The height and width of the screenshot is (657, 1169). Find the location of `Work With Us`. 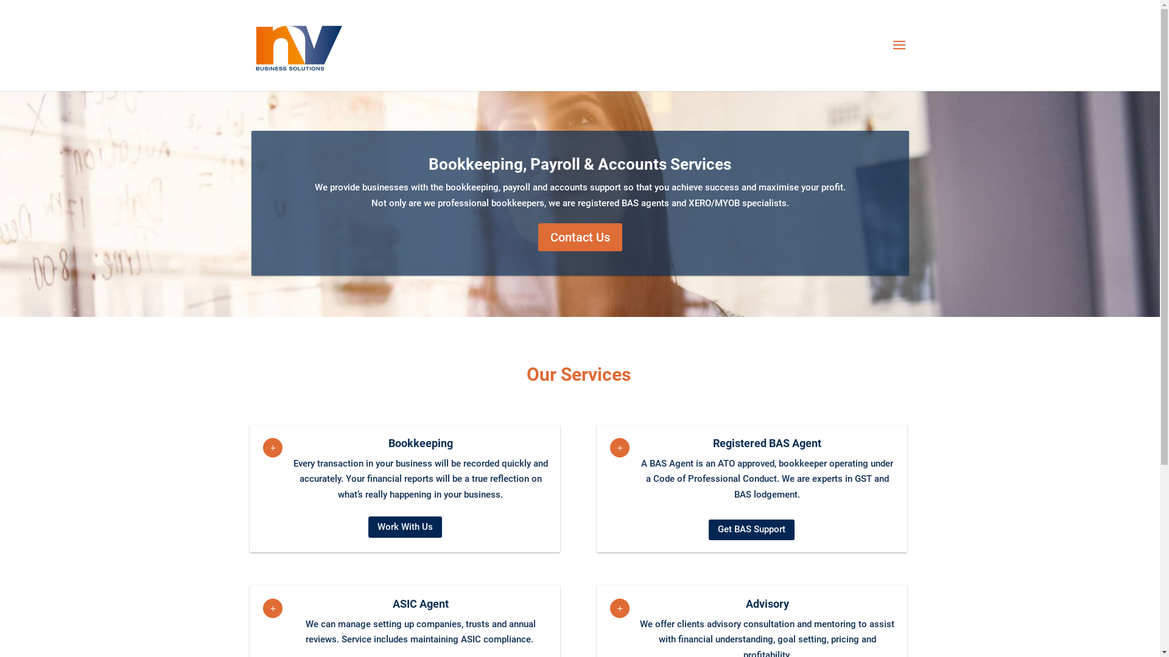

Work With Us is located at coordinates (405, 527).